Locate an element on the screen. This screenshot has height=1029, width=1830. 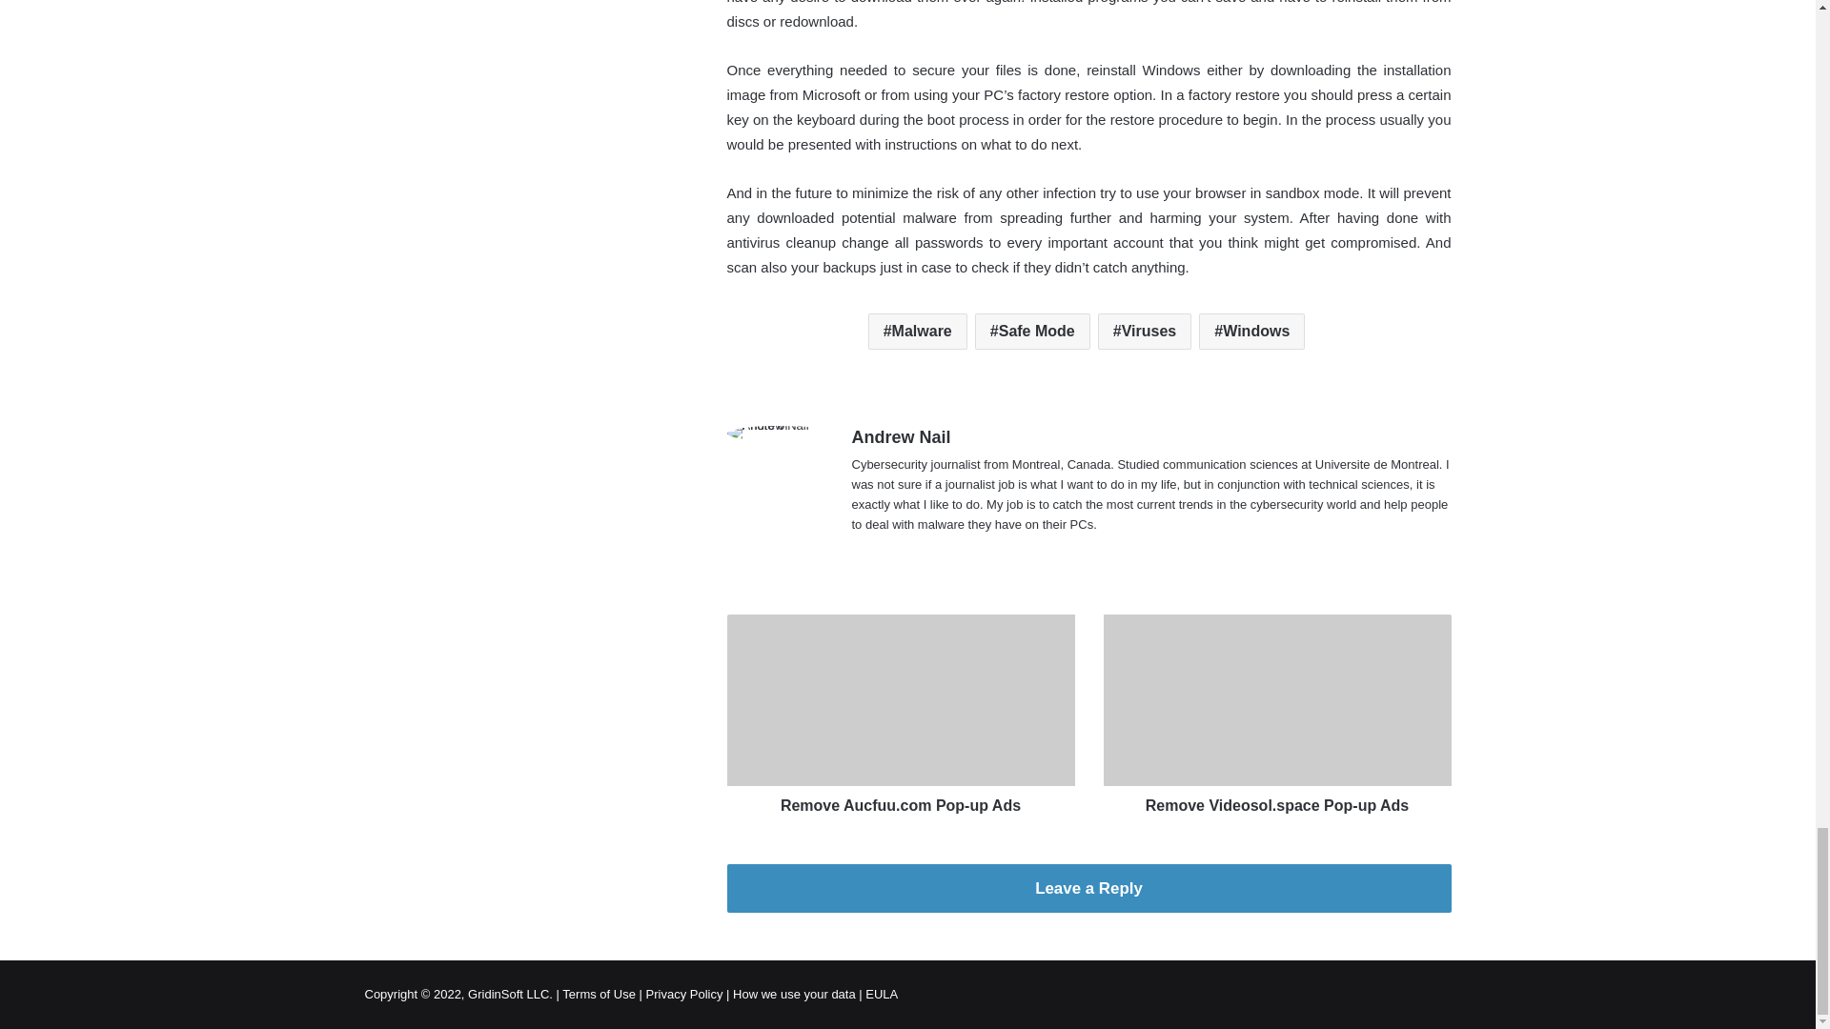
Andrew Nail is located at coordinates (902, 436).